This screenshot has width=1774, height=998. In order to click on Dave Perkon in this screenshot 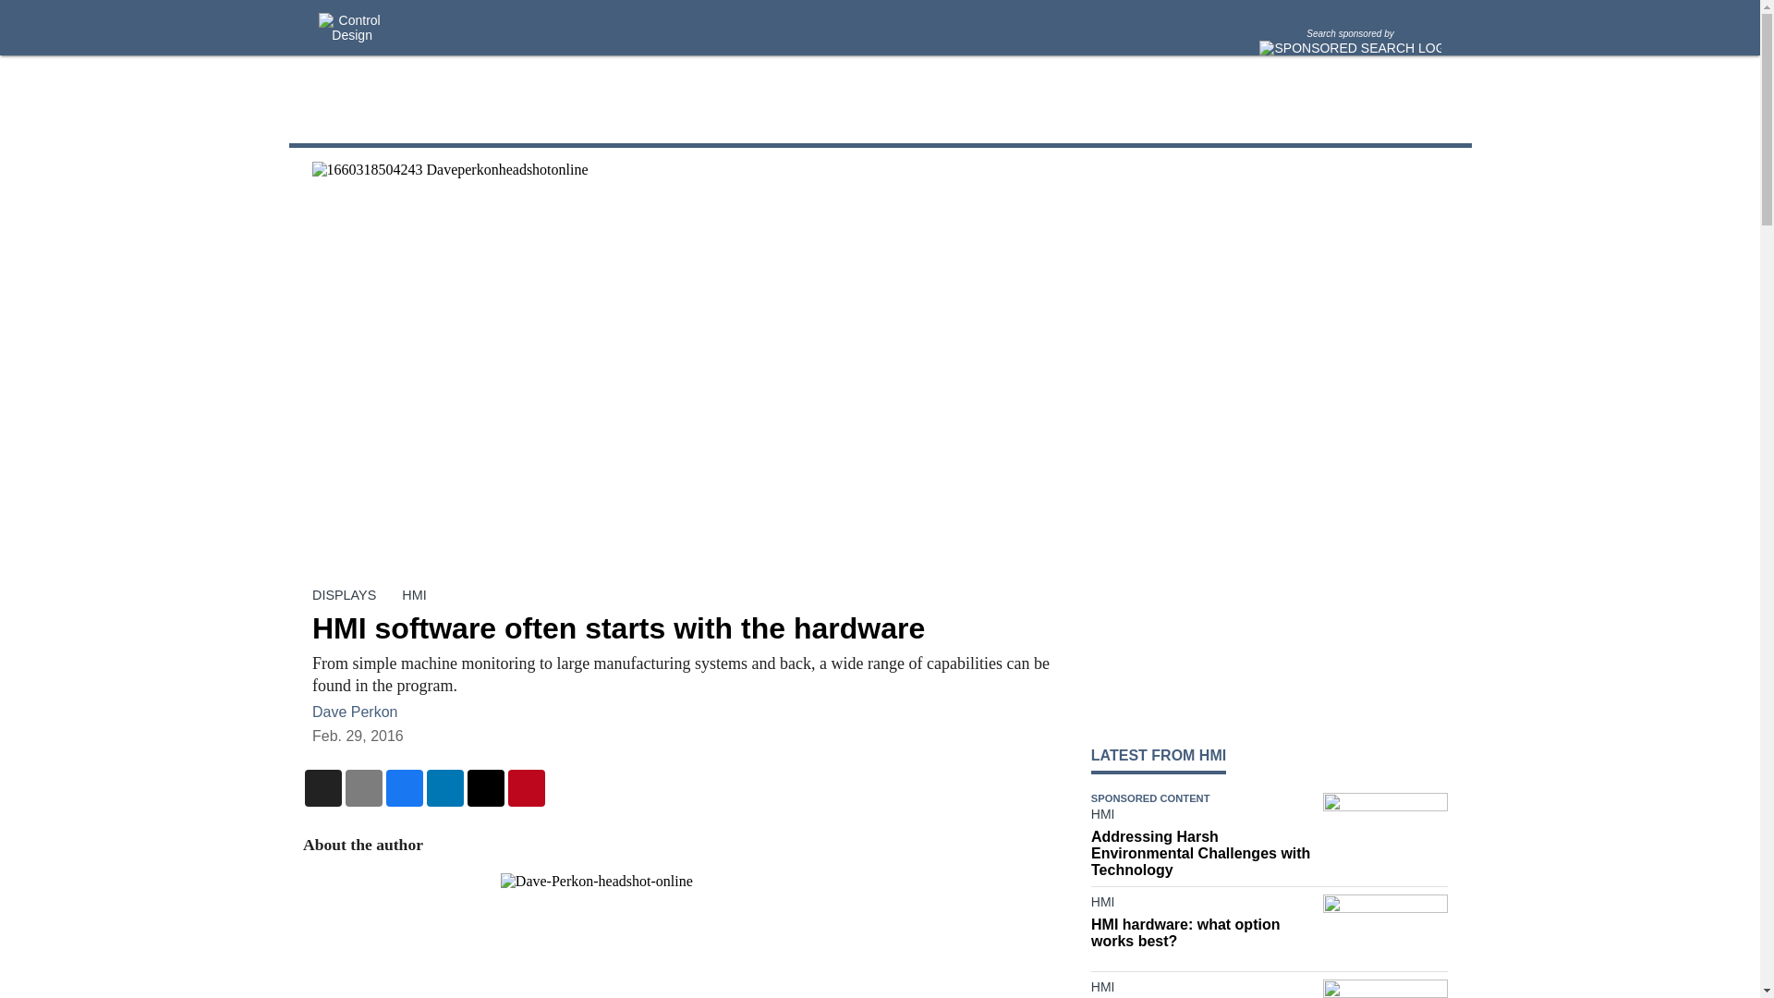, I will do `click(355, 712)`.